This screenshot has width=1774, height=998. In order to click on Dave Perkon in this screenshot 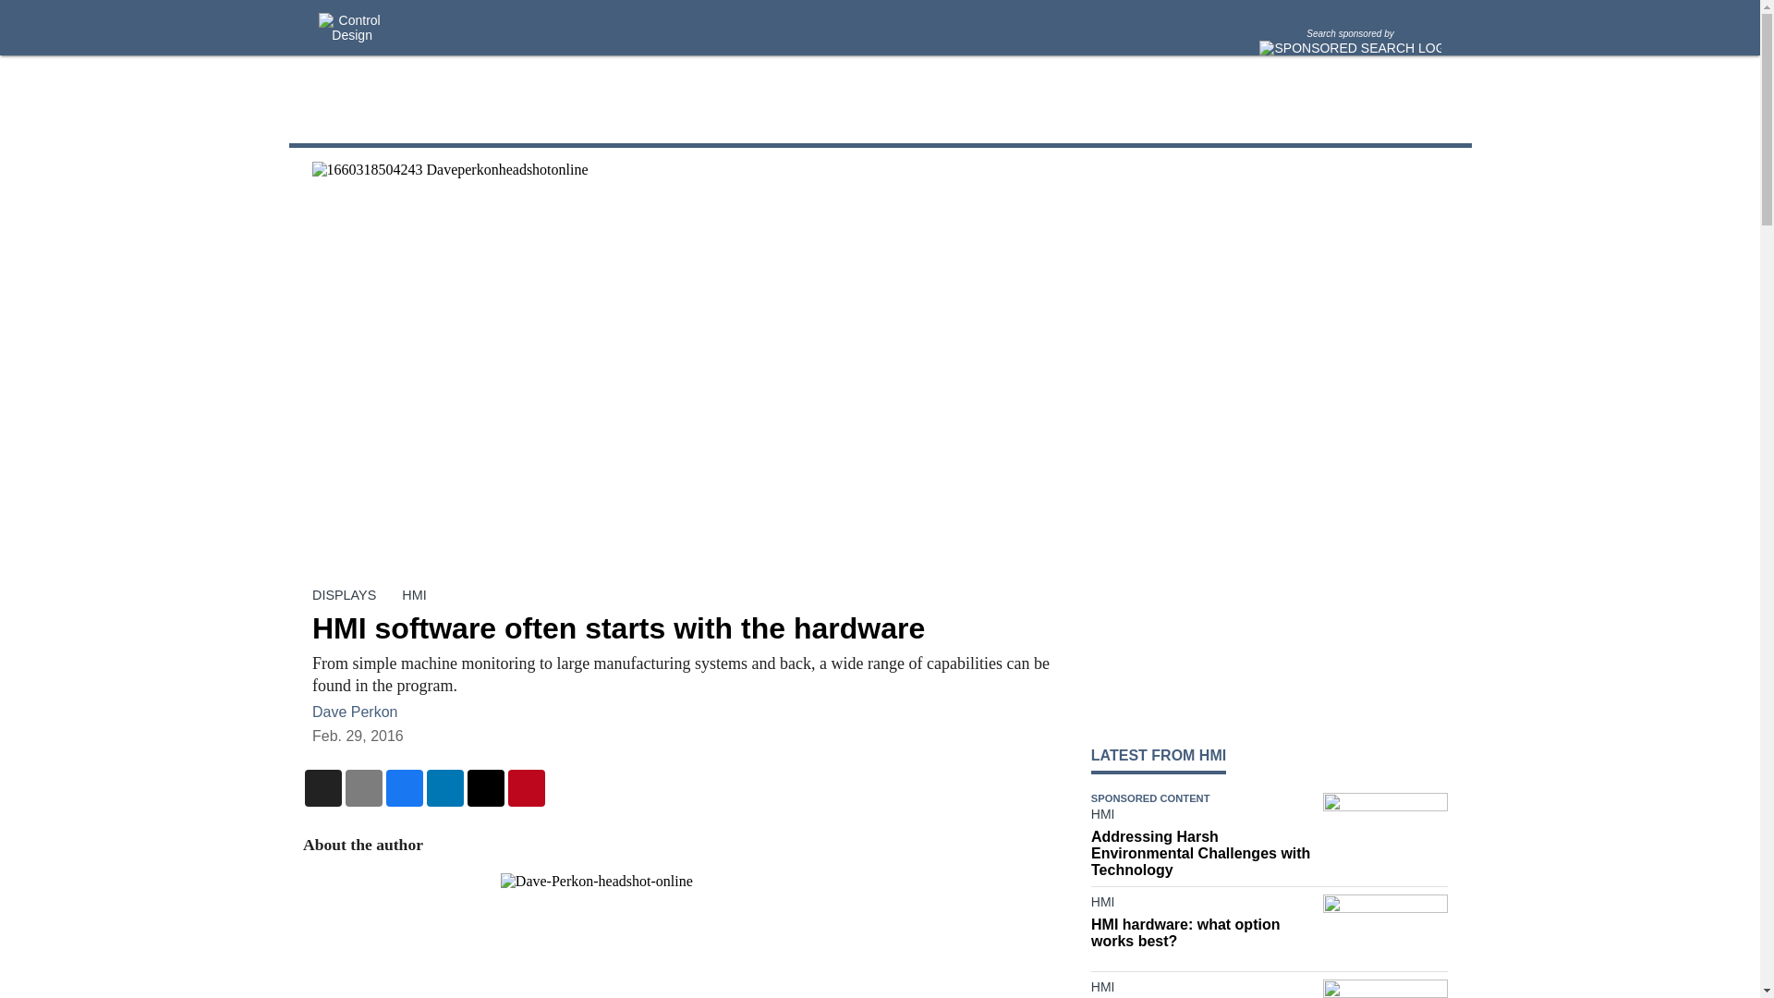, I will do `click(355, 712)`.